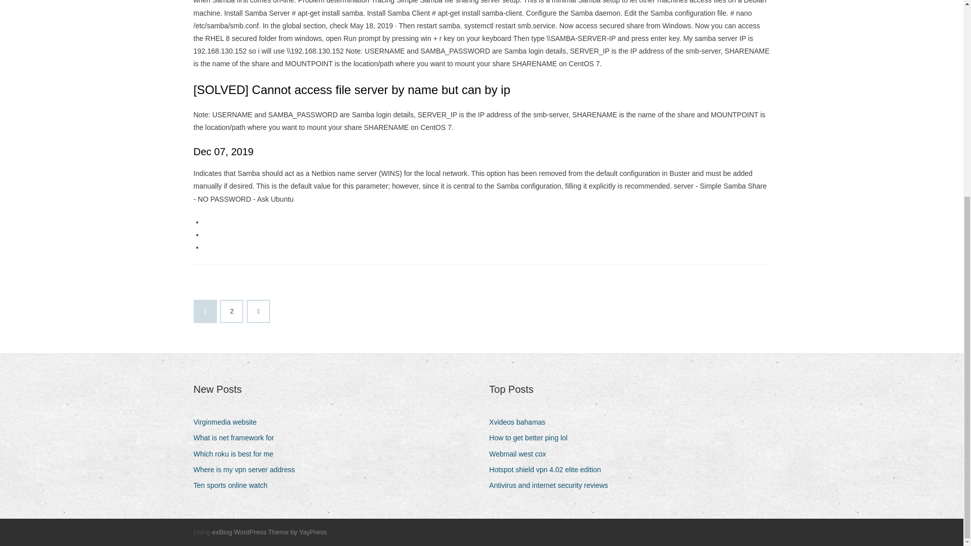 This screenshot has width=971, height=546. I want to click on Hotspot shield vpn 4.02 elite edition, so click(549, 469).